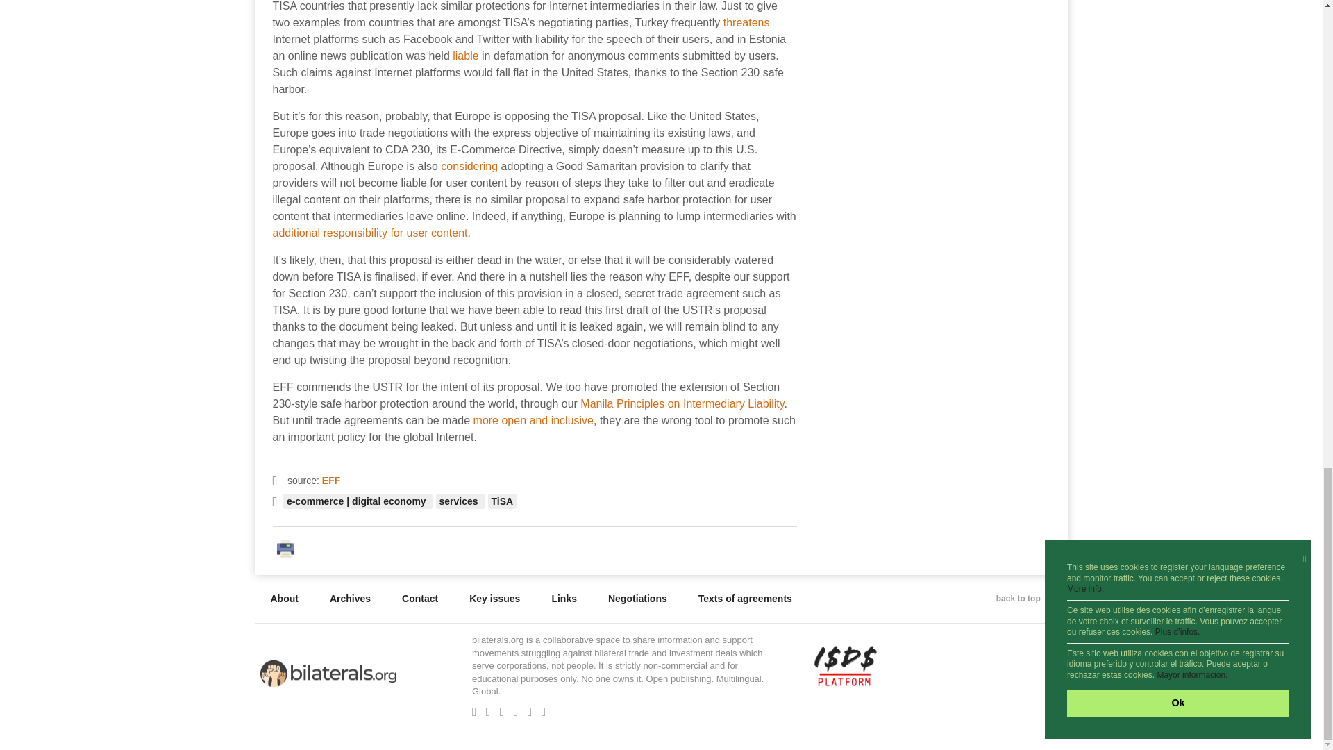 This screenshot has height=750, width=1333. I want to click on back to top, so click(1024, 599).